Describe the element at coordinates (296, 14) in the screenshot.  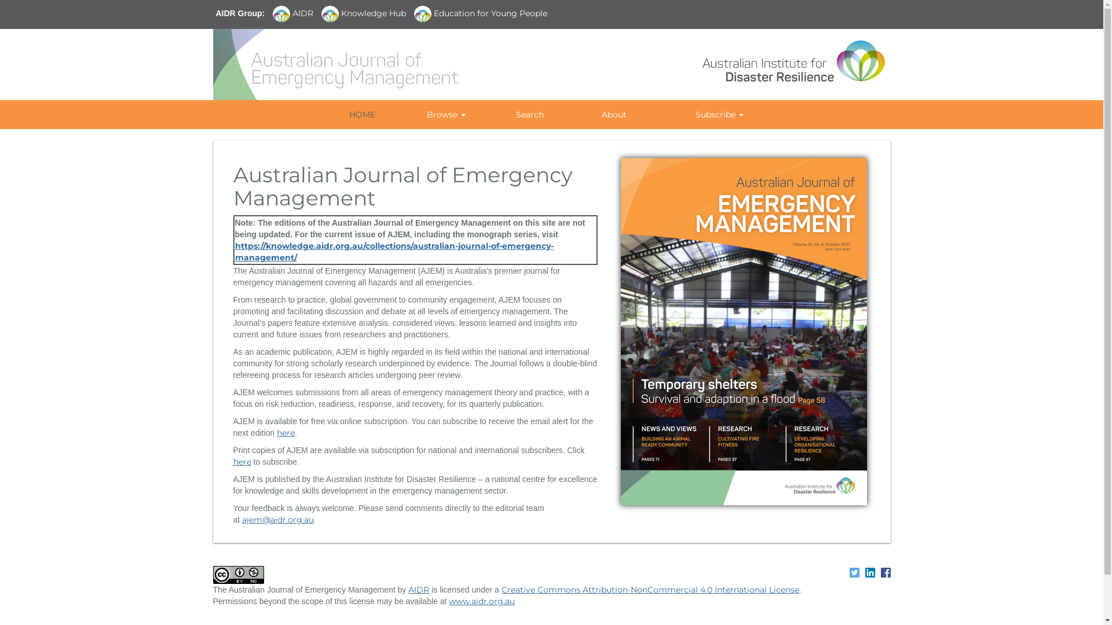
I see `AIDR` at that location.